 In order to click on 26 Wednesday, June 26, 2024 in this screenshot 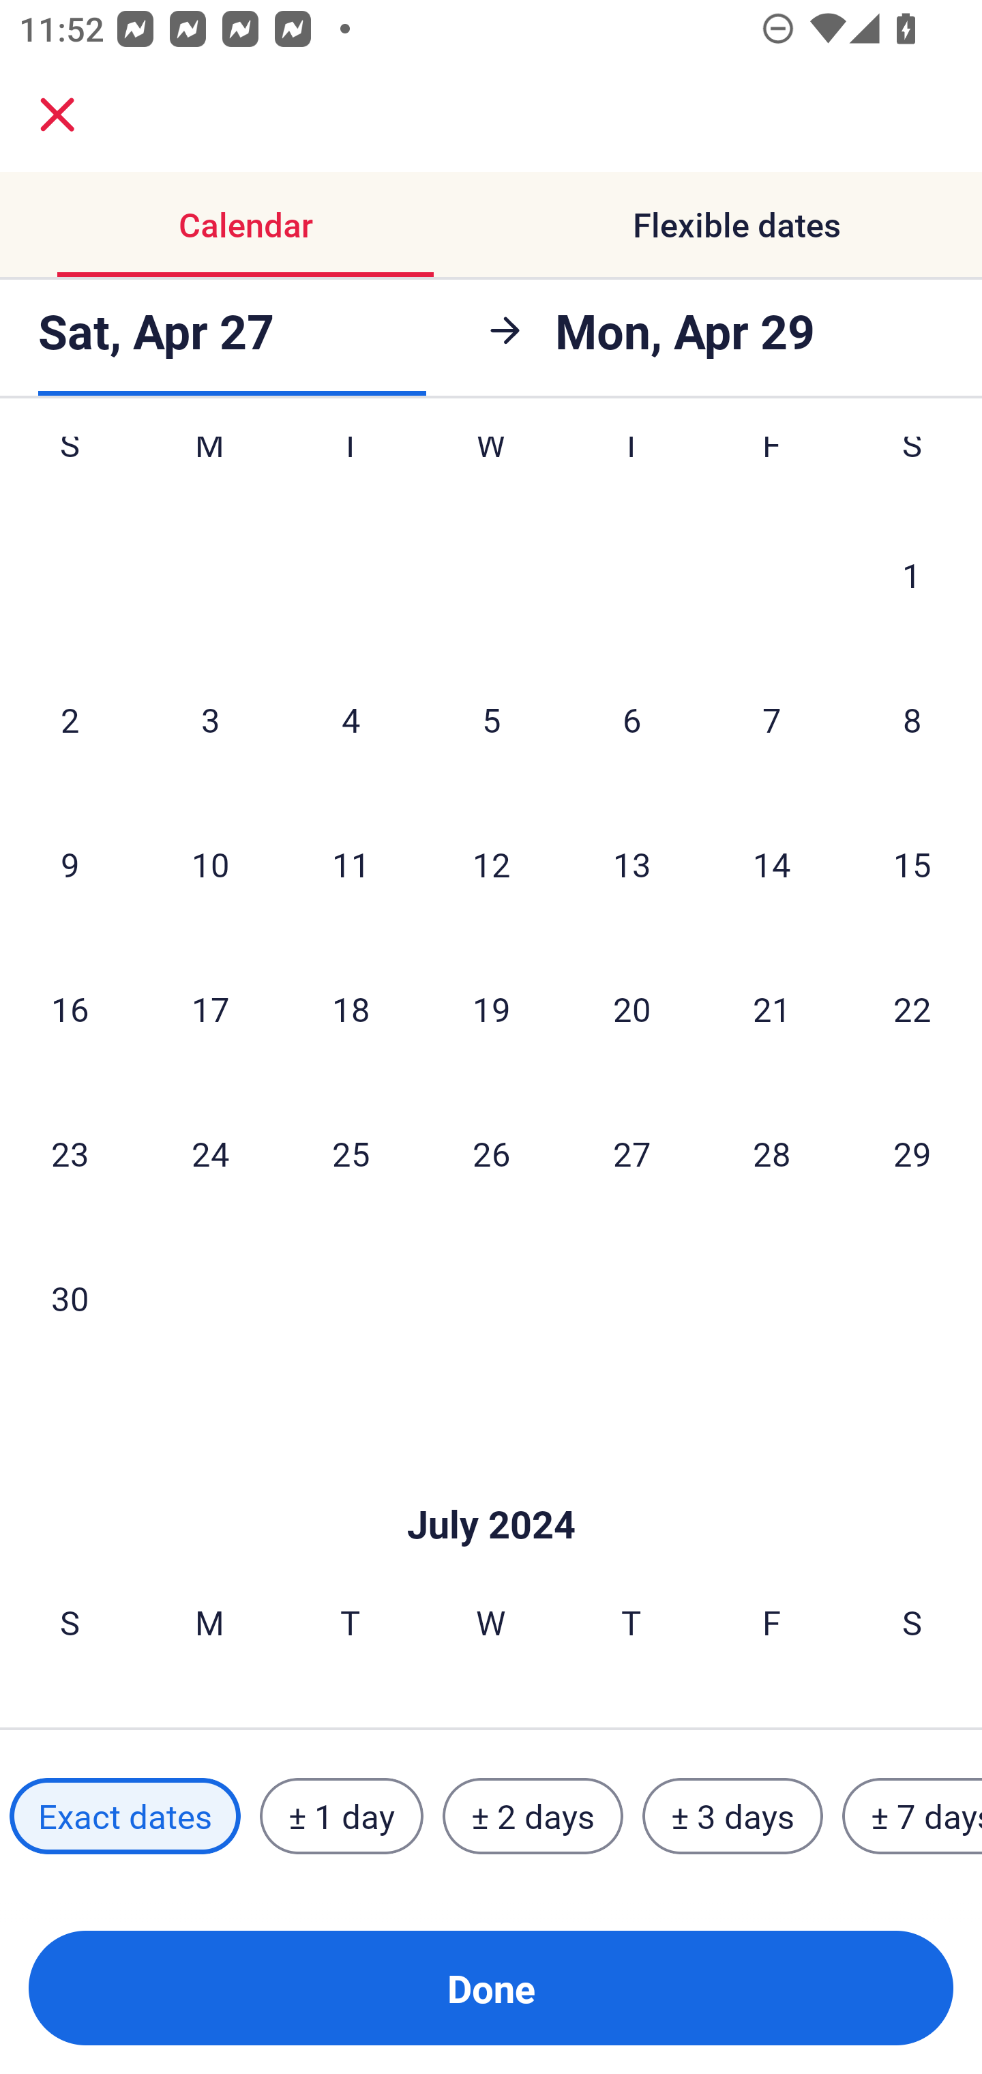, I will do `click(491, 1153)`.